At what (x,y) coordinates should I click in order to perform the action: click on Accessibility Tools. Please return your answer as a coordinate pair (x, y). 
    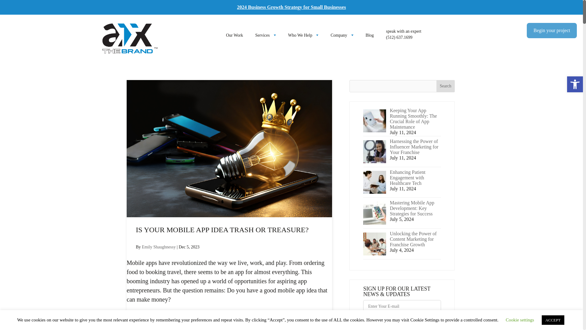
    Looking at the image, I should click on (575, 84).